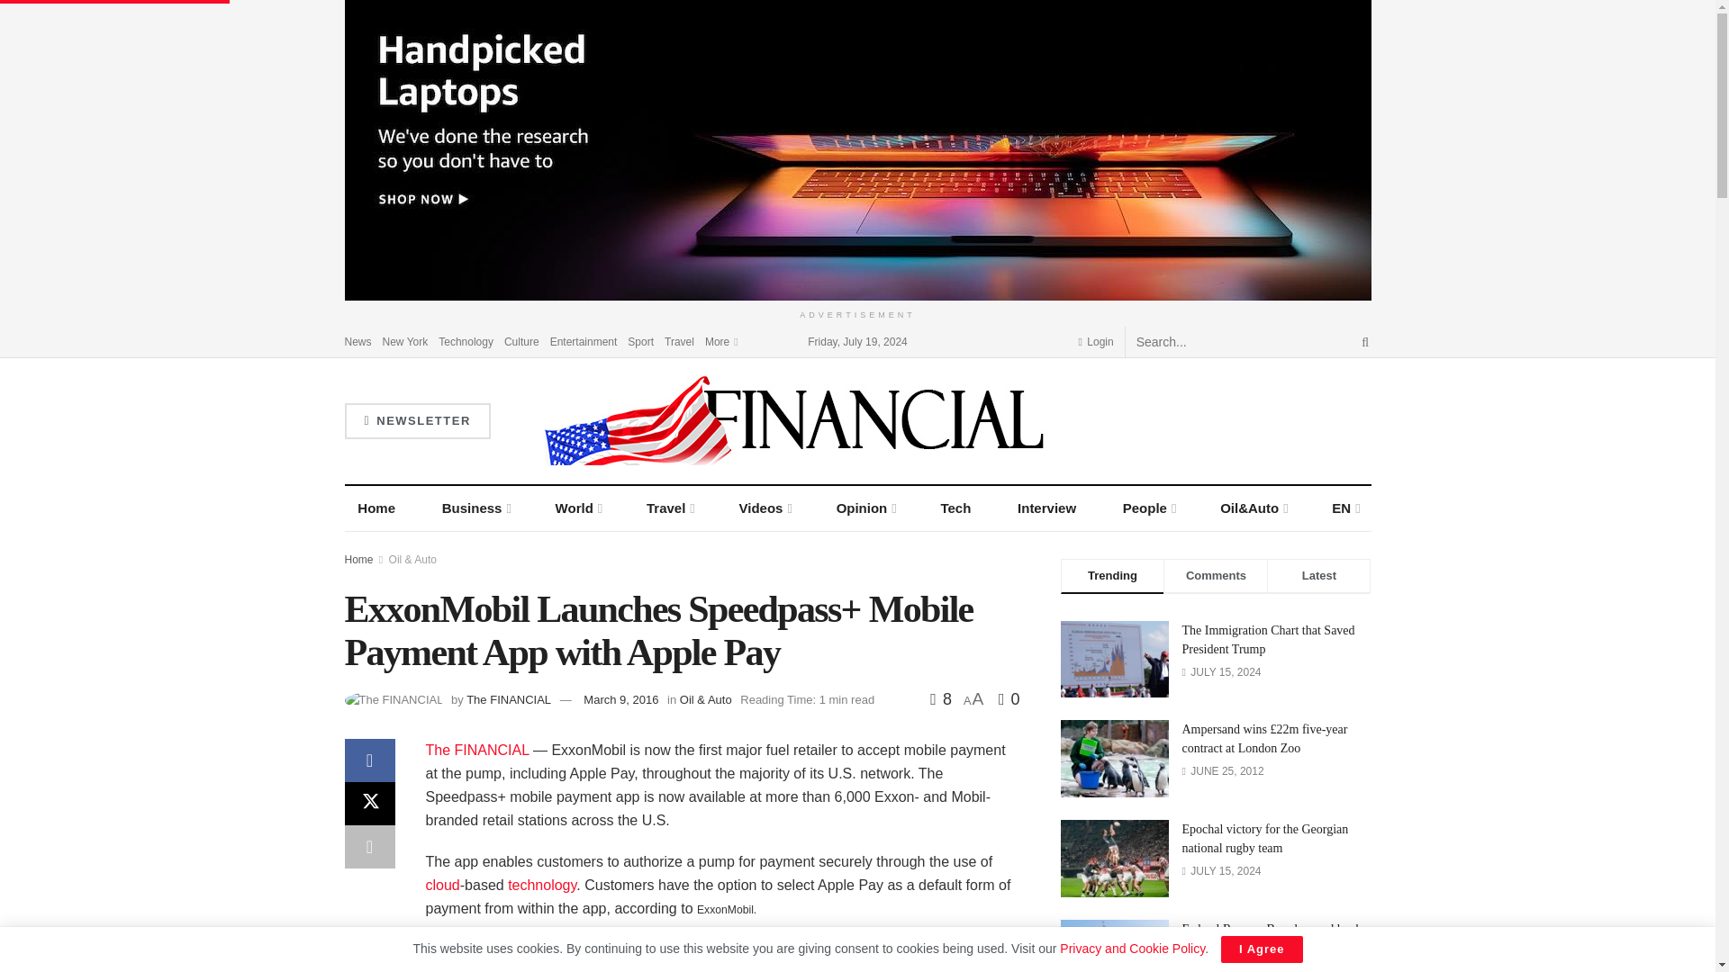 This screenshot has height=972, width=1729. What do you see at coordinates (405, 340) in the screenshot?
I see `New York` at bounding box center [405, 340].